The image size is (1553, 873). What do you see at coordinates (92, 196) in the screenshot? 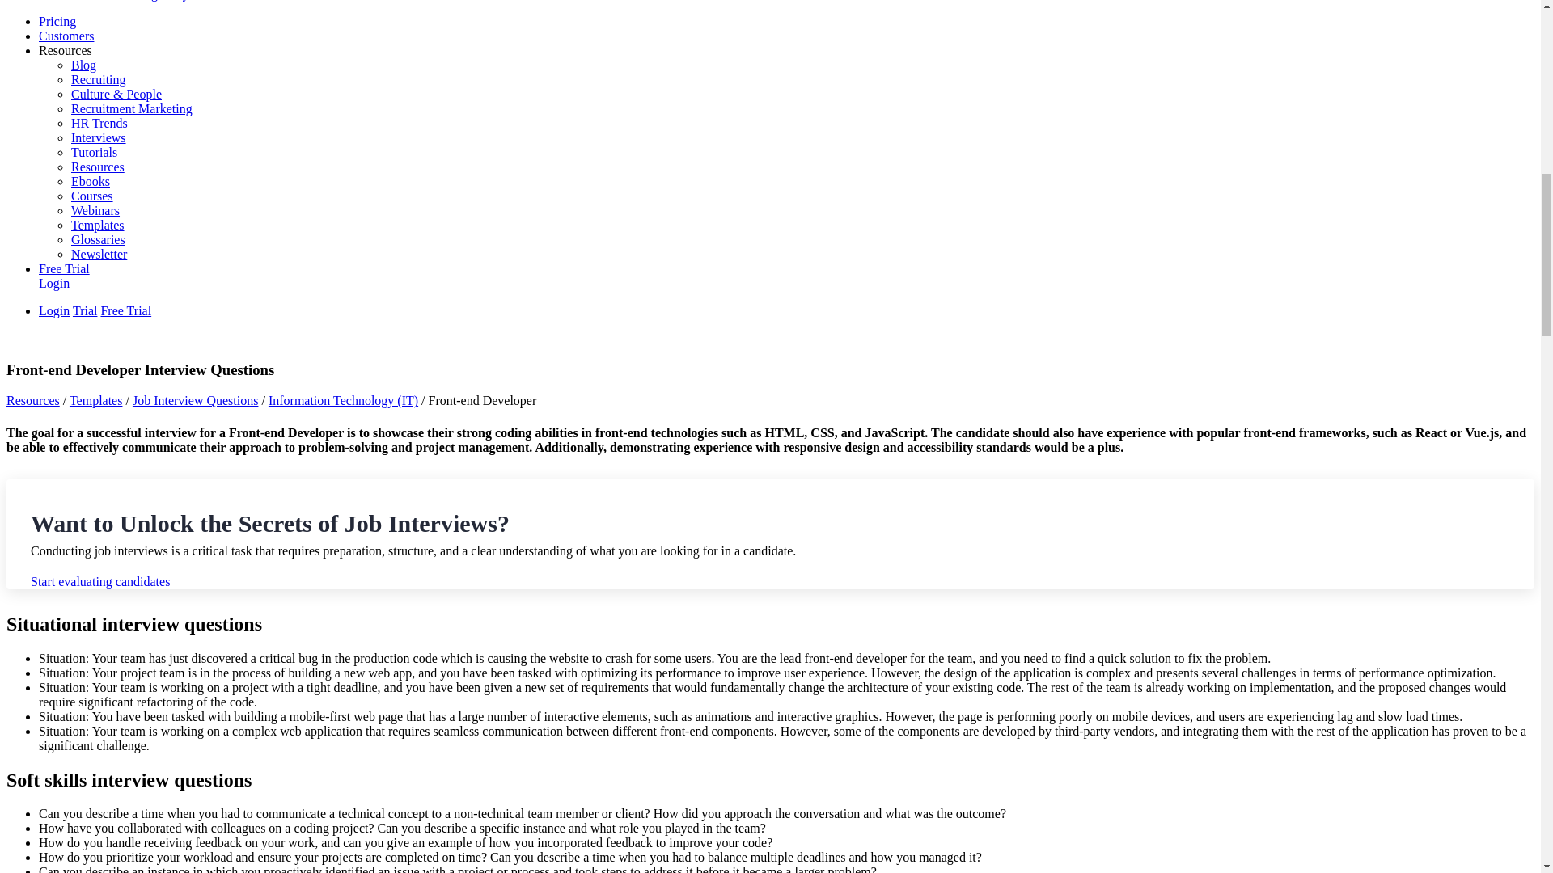
I see `Courses` at bounding box center [92, 196].